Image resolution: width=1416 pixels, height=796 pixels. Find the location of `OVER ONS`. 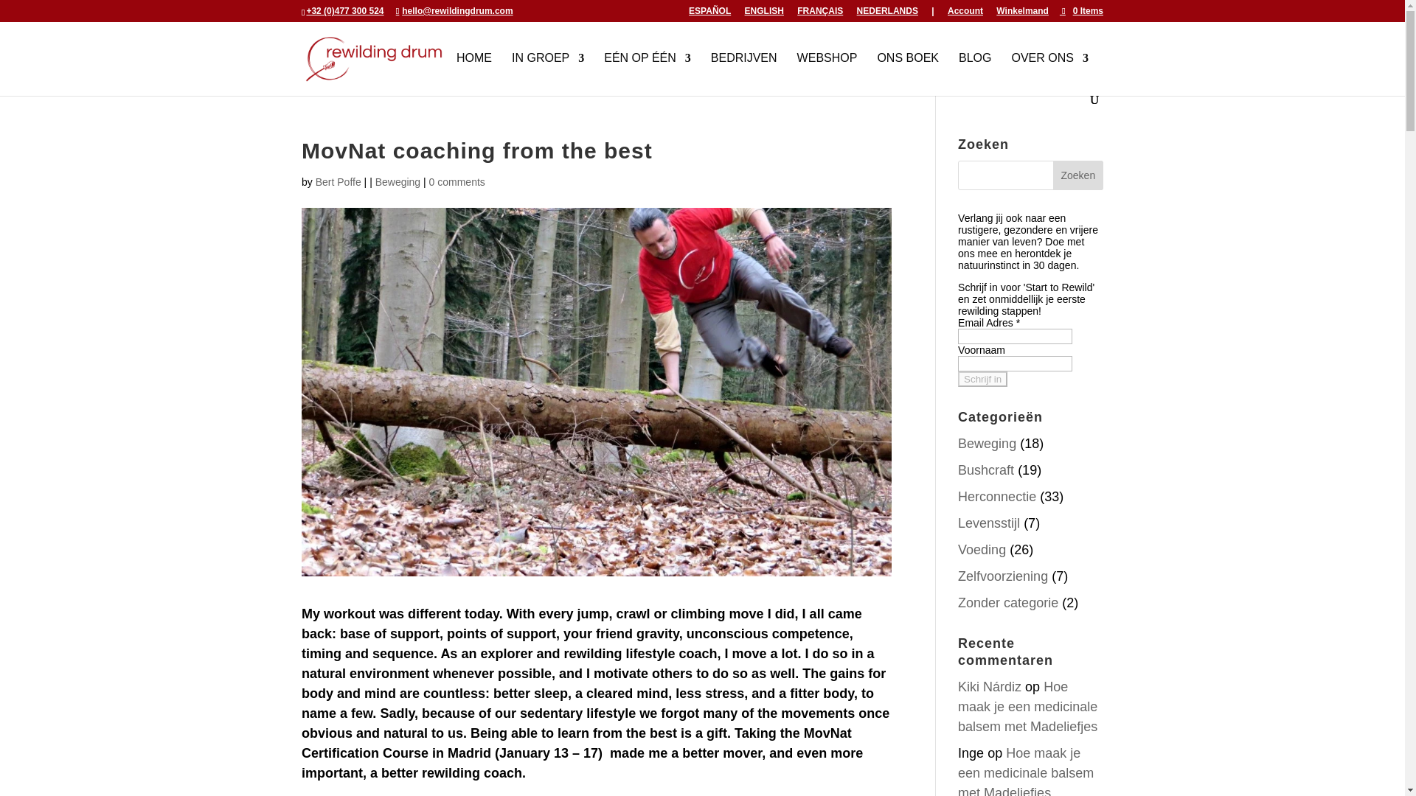

OVER ONS is located at coordinates (1050, 74).